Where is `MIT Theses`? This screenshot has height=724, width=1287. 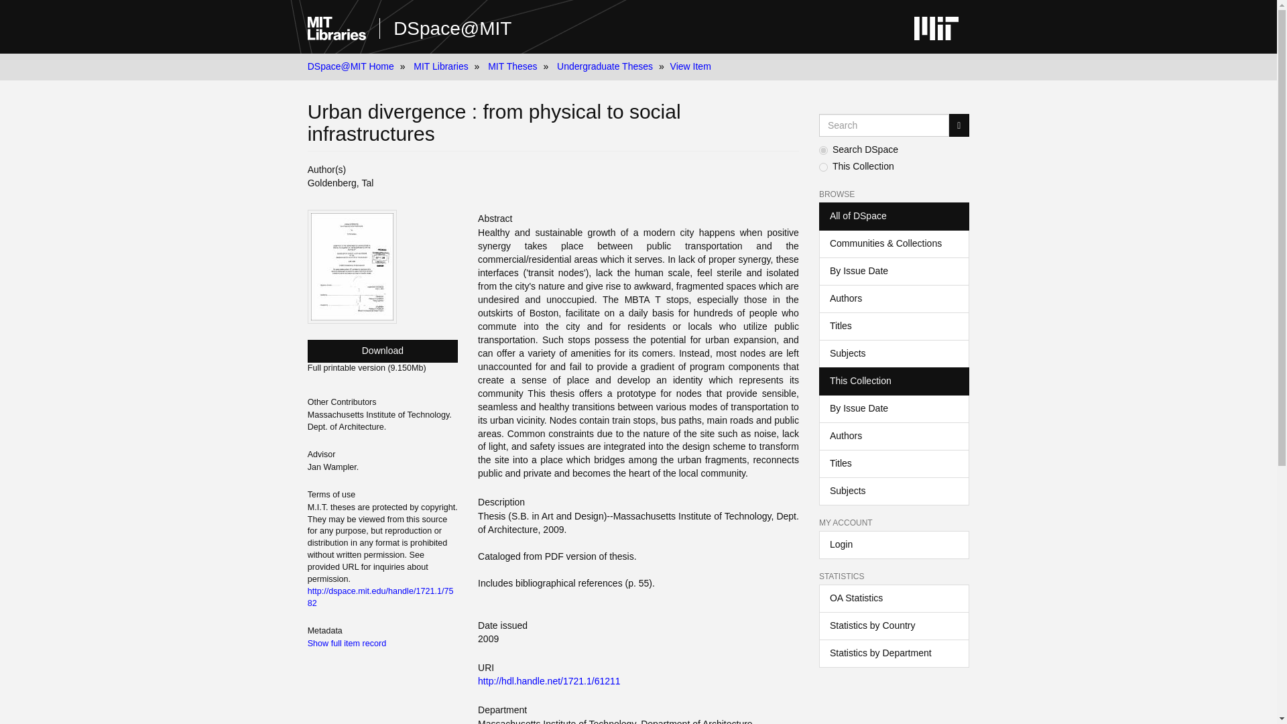
MIT Theses is located at coordinates (512, 66).